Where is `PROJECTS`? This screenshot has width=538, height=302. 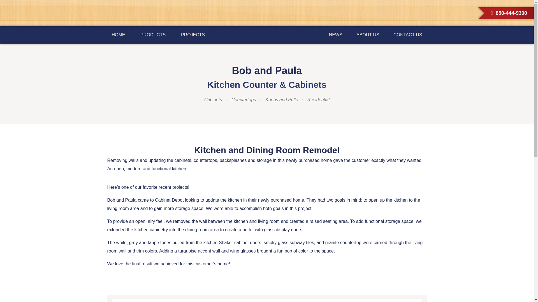 PROJECTS is located at coordinates (193, 35).